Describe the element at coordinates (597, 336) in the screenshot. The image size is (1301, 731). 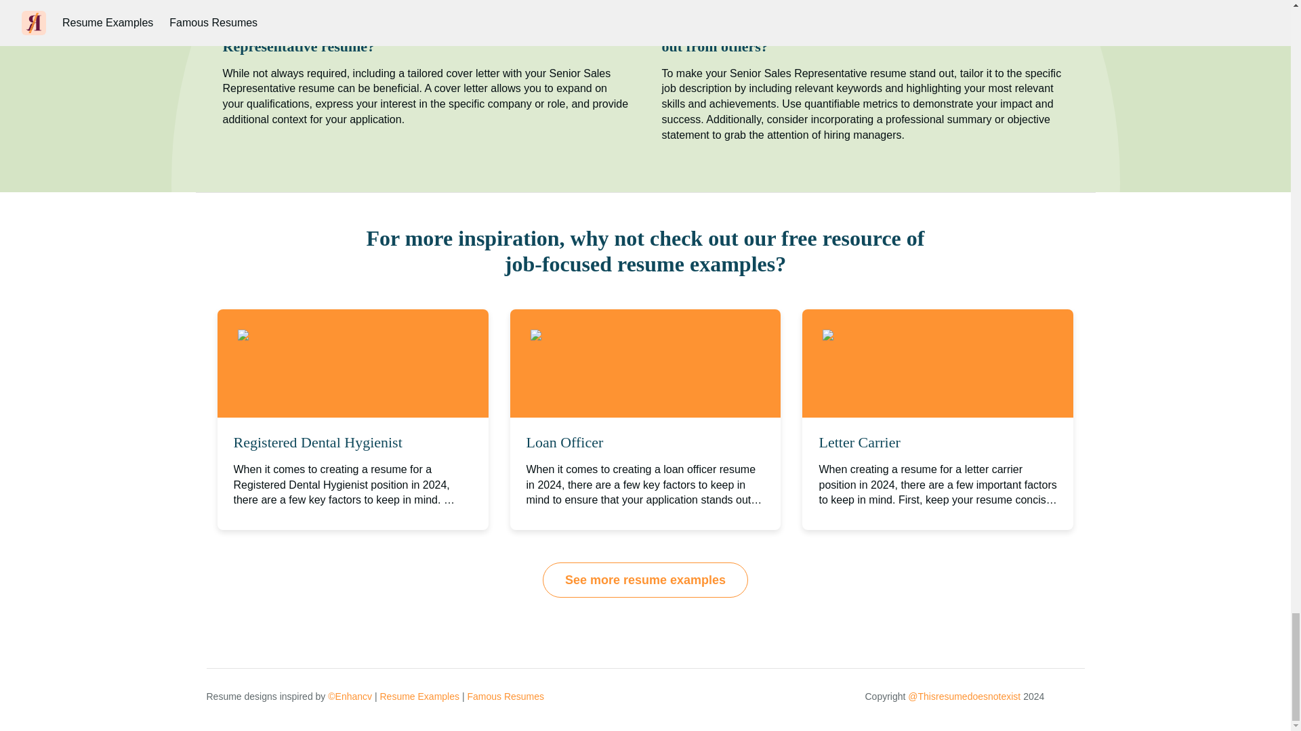
I see `Loan Officer's resume` at that location.